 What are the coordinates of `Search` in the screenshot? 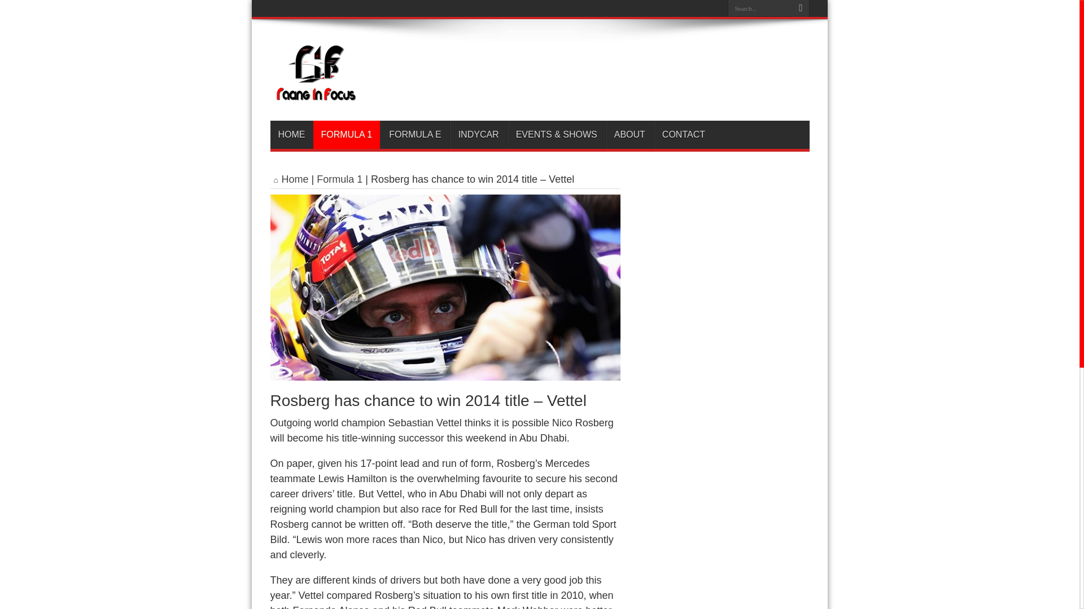 It's located at (801, 8).